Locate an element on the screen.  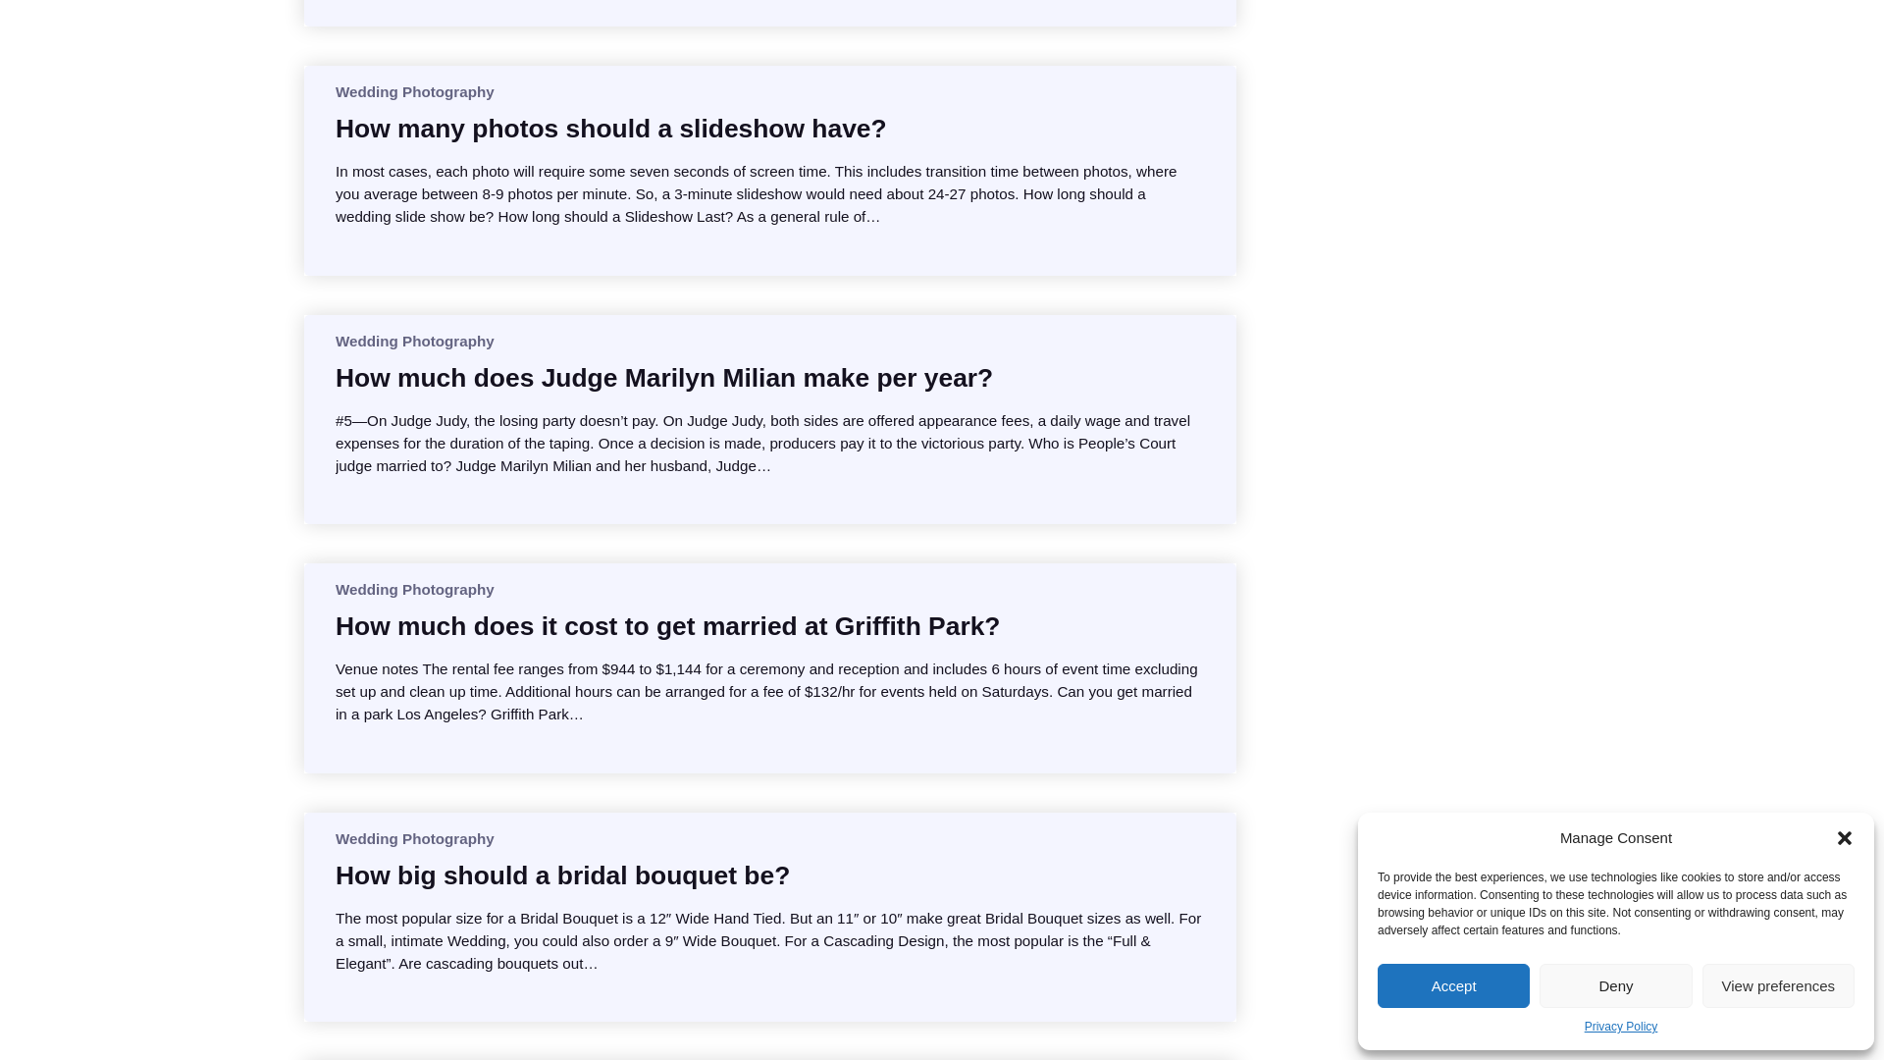
Wedding Photography is located at coordinates (414, 589).